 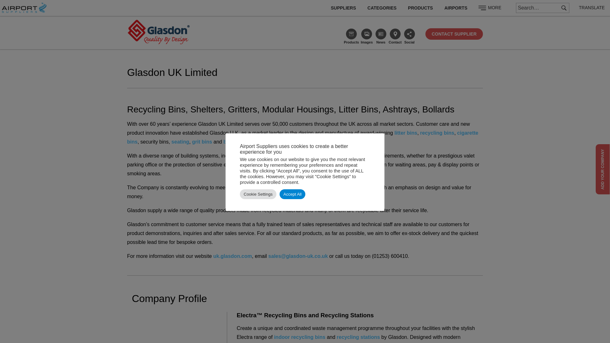 What do you see at coordinates (257, 156) in the screenshot?
I see `GRP kiosks` at bounding box center [257, 156].